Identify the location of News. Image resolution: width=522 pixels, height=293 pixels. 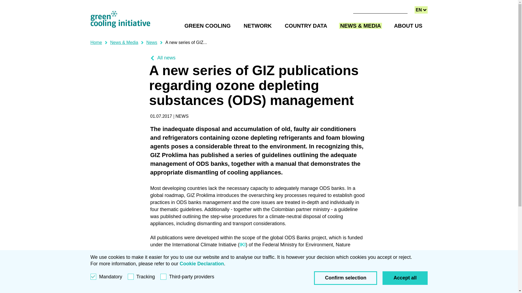
(151, 42).